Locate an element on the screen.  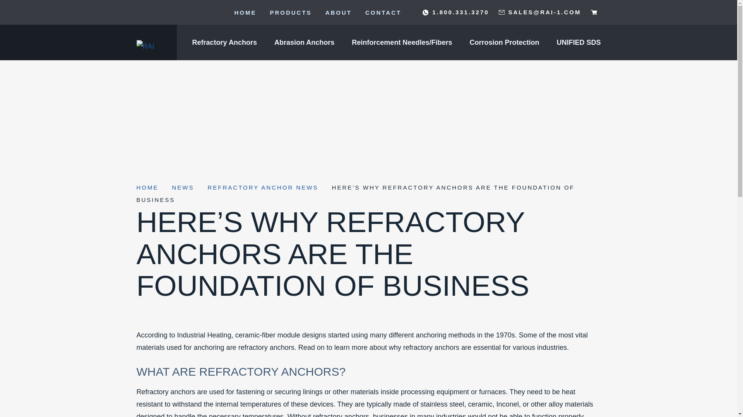
Go to RAI. is located at coordinates (147, 187).